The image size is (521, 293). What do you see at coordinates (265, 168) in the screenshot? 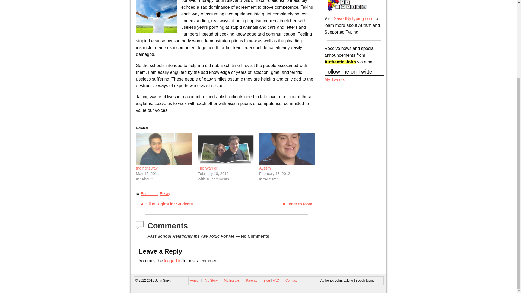
I see `Autism` at bounding box center [265, 168].